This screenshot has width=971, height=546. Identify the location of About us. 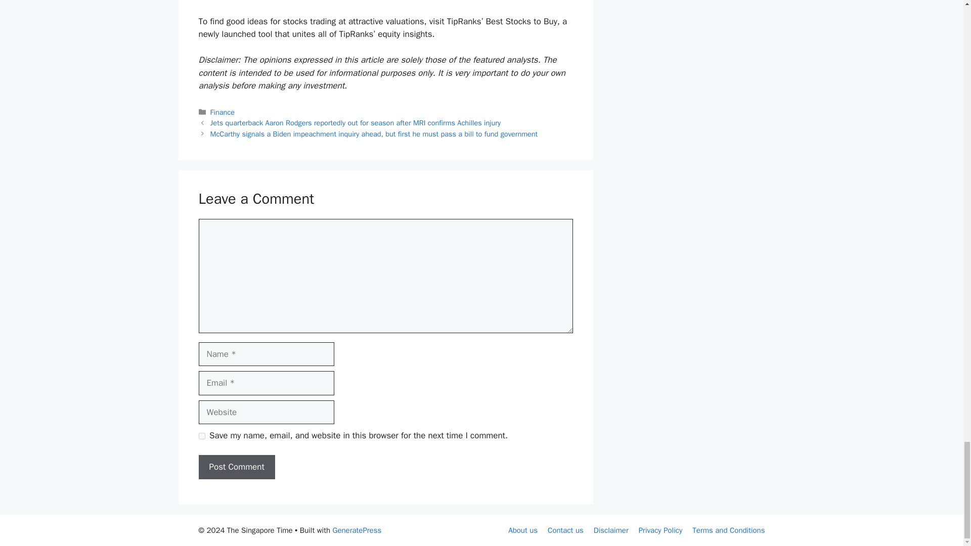
(523, 530).